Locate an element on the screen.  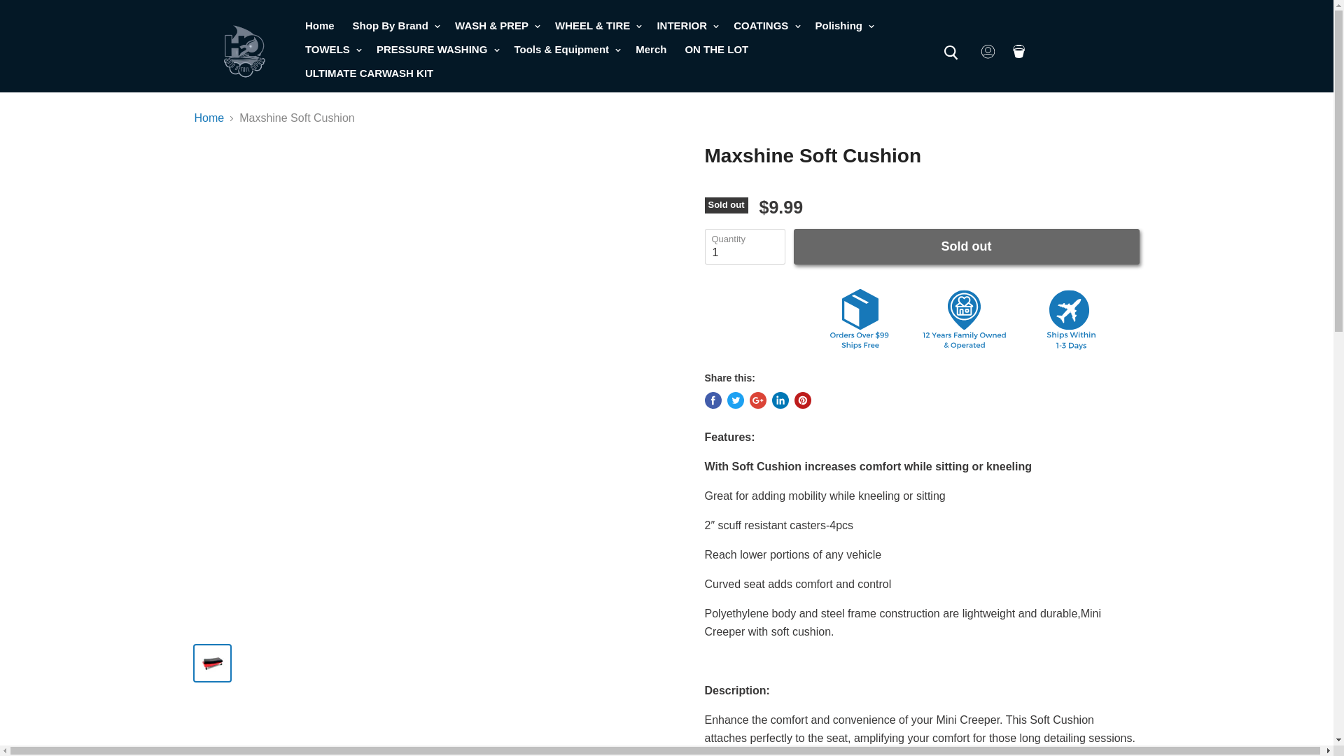
Home is located at coordinates (319, 26).